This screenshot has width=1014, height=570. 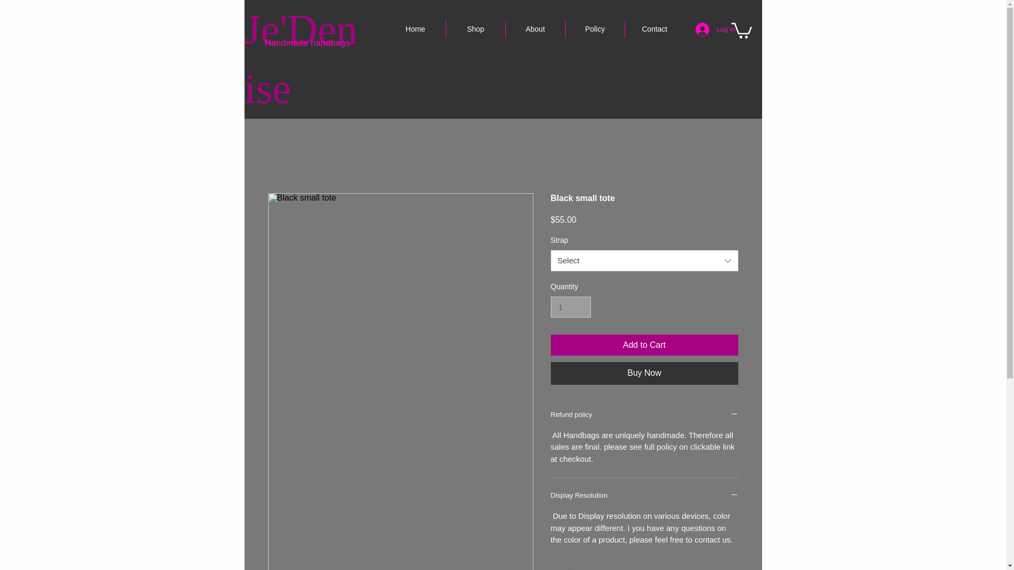 What do you see at coordinates (475, 29) in the screenshot?
I see `Shop` at bounding box center [475, 29].